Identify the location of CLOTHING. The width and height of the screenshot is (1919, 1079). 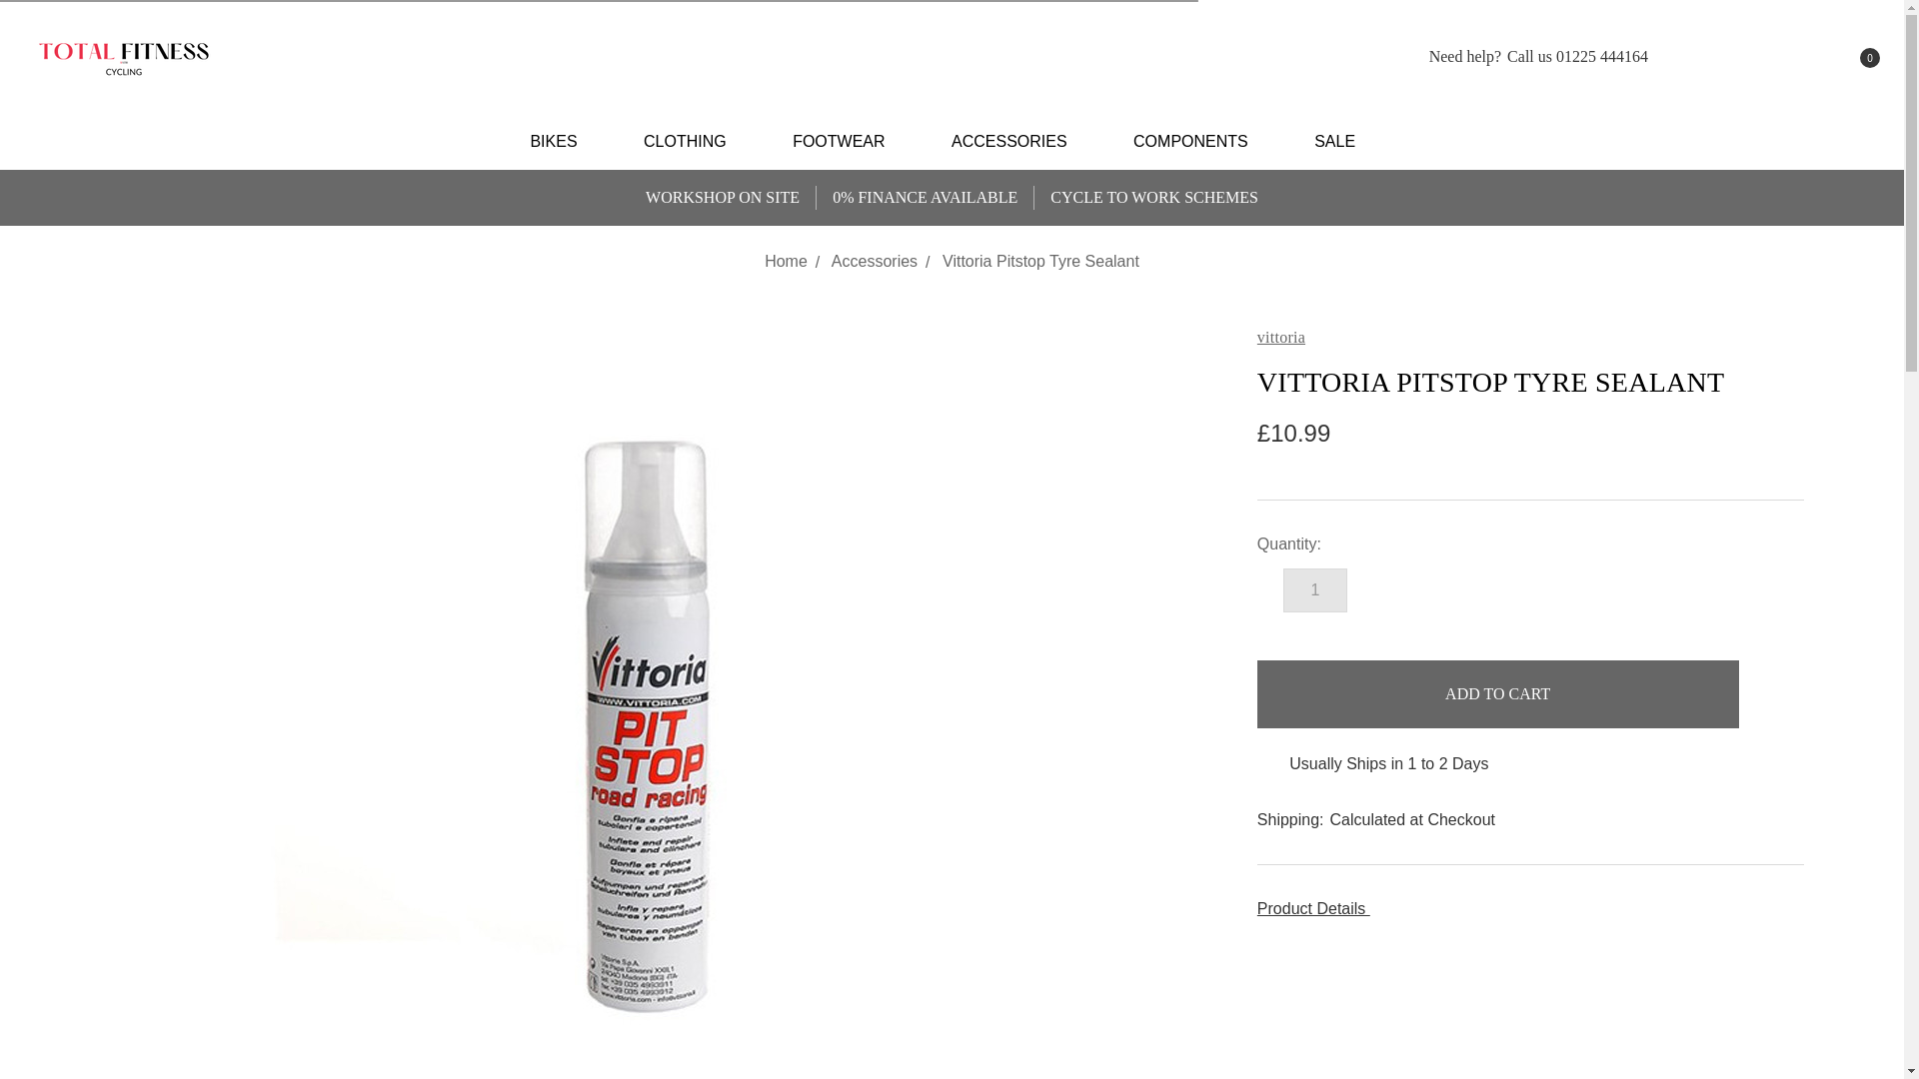
(694, 142).